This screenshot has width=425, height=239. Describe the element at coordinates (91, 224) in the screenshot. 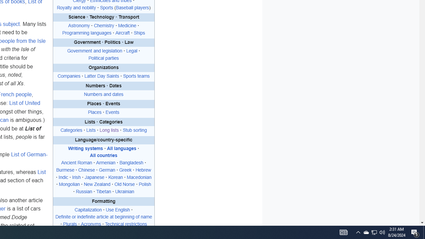

I see `Acronyms` at that location.